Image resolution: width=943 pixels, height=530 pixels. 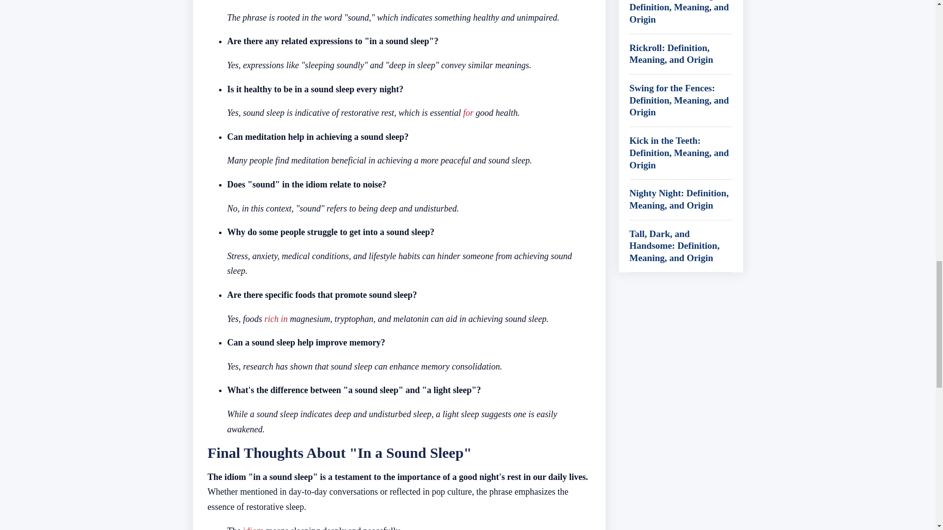 What do you see at coordinates (276, 319) in the screenshot?
I see `rich in` at bounding box center [276, 319].